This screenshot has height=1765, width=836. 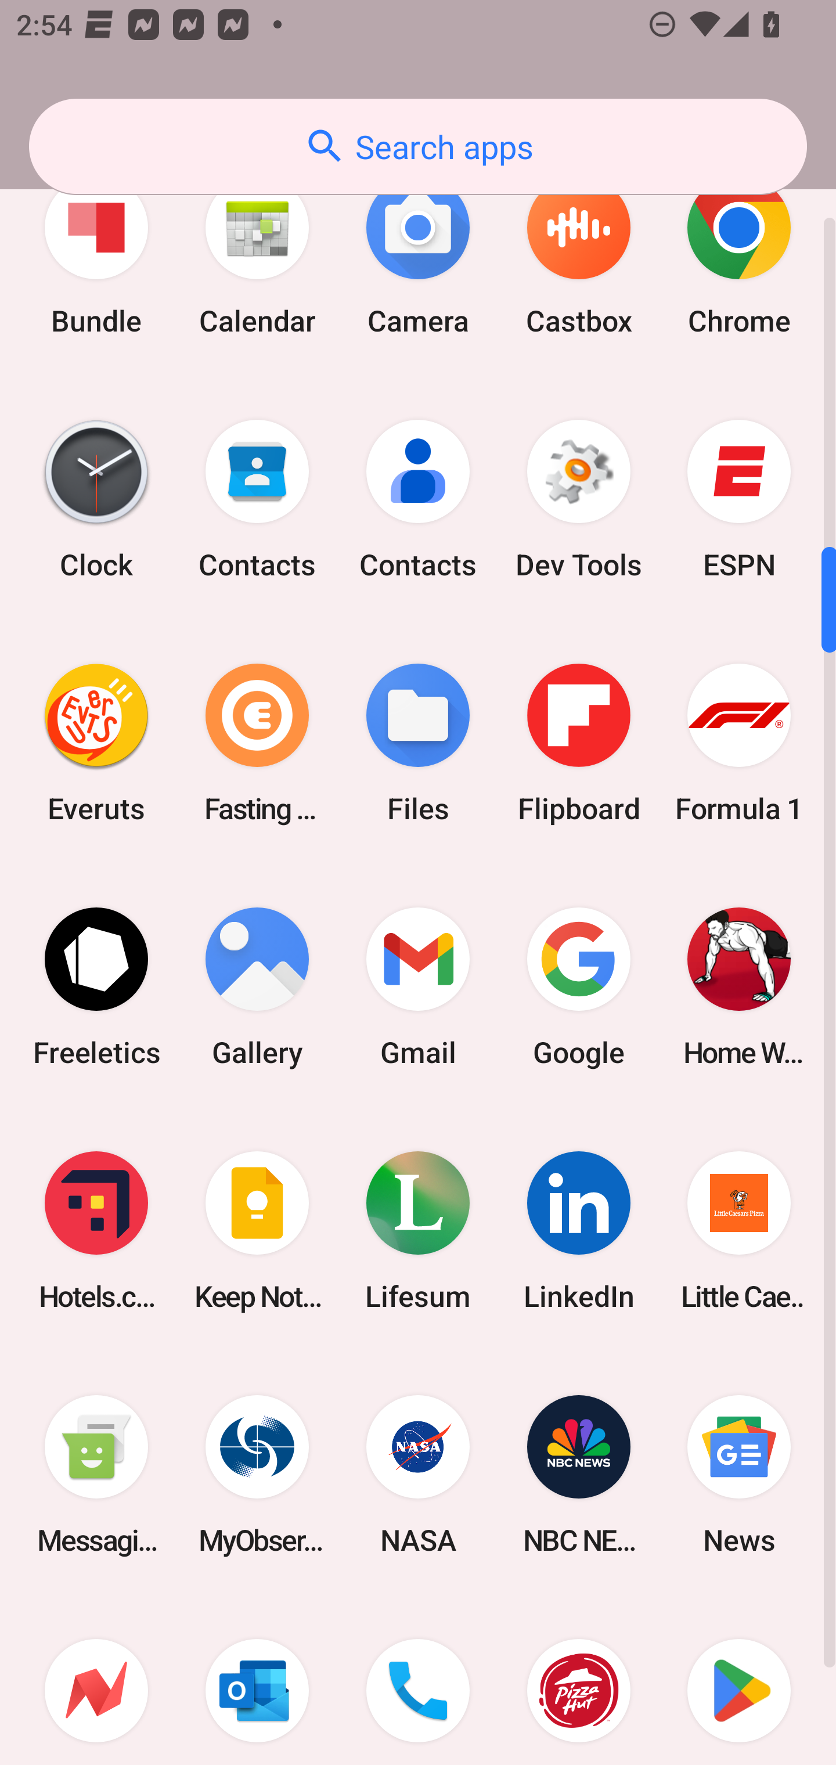 I want to click on Play Store, so click(x=739, y=1681).